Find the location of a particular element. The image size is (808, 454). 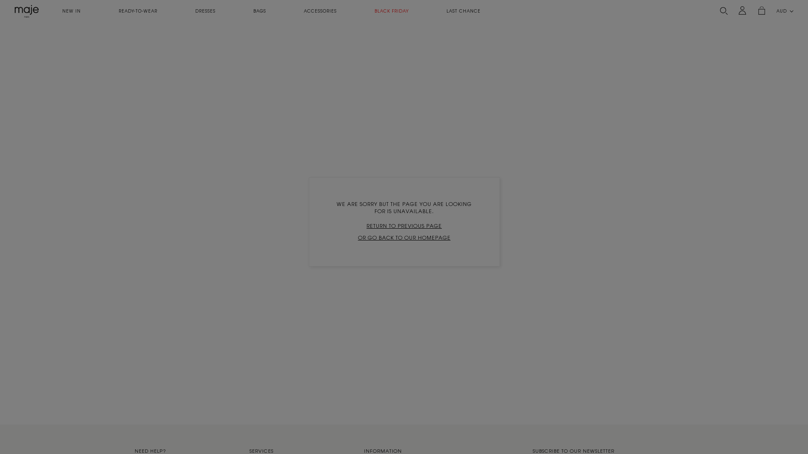

LAST CHANCE is located at coordinates (464, 11).